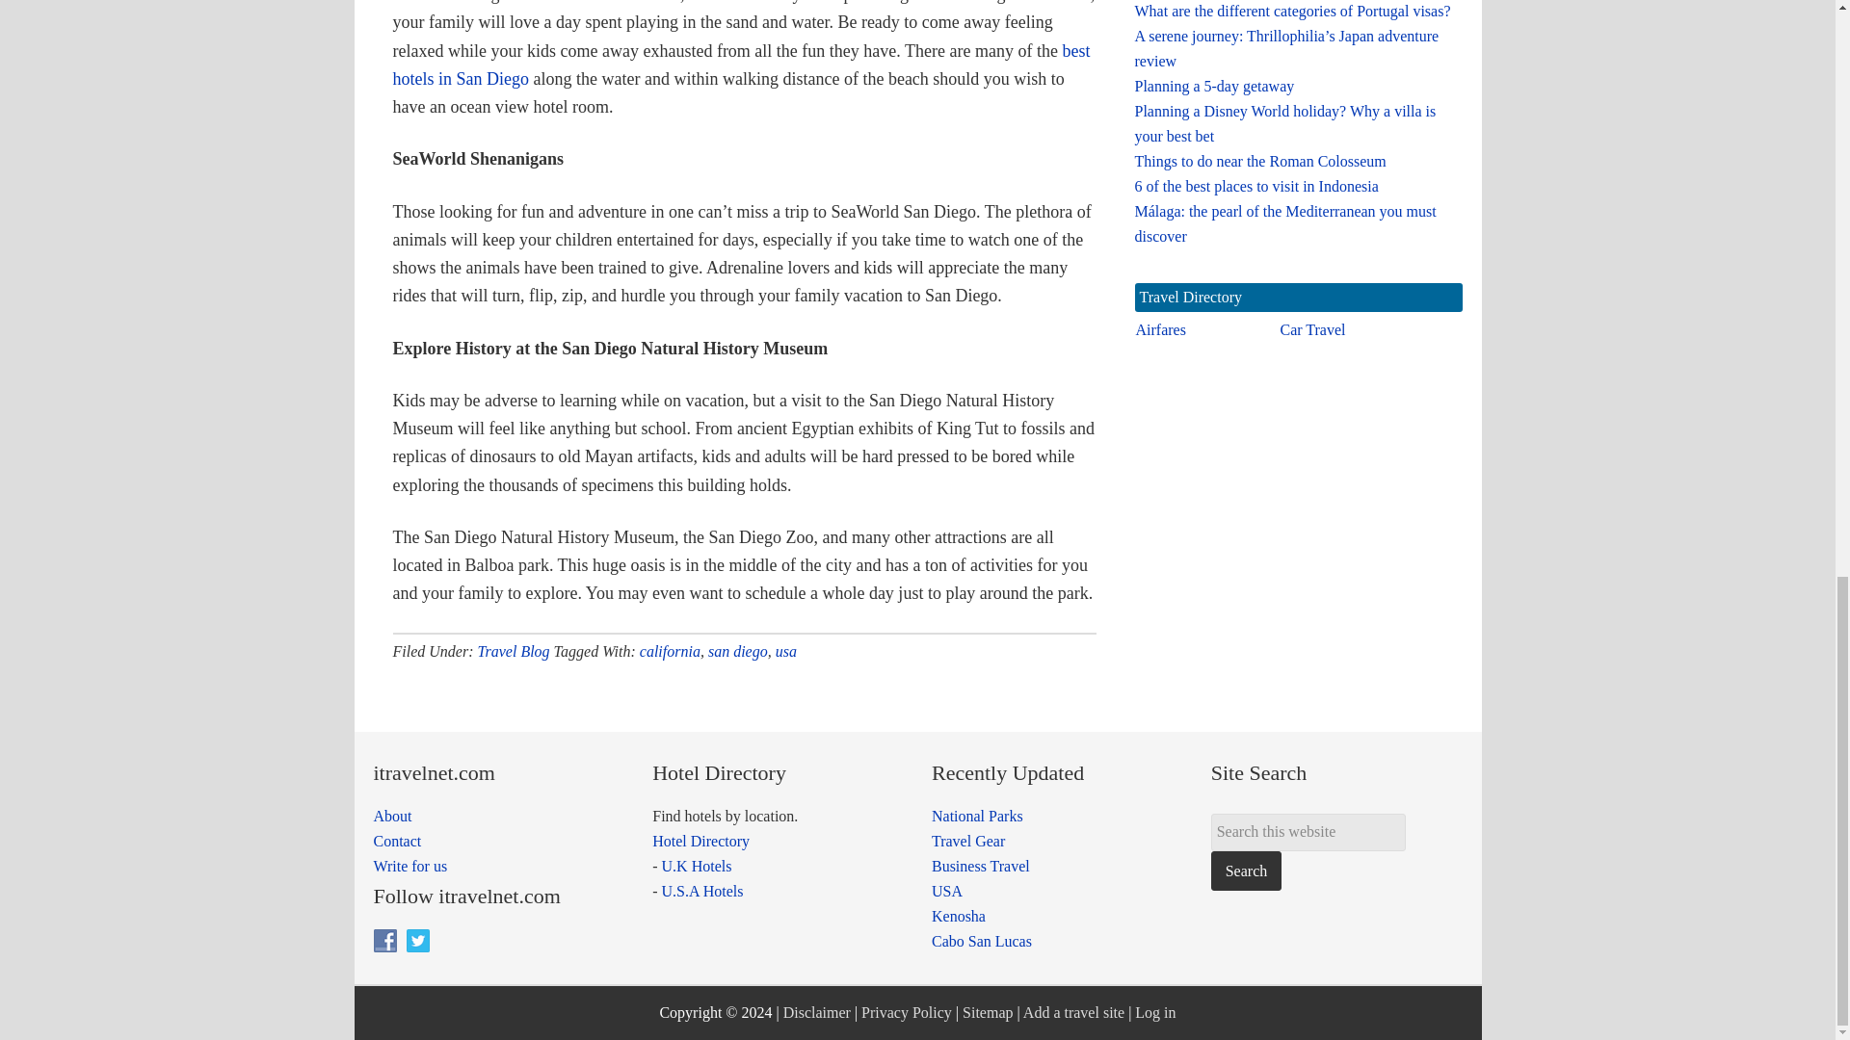 The width and height of the screenshot is (1850, 1040). I want to click on san diego, so click(738, 651).